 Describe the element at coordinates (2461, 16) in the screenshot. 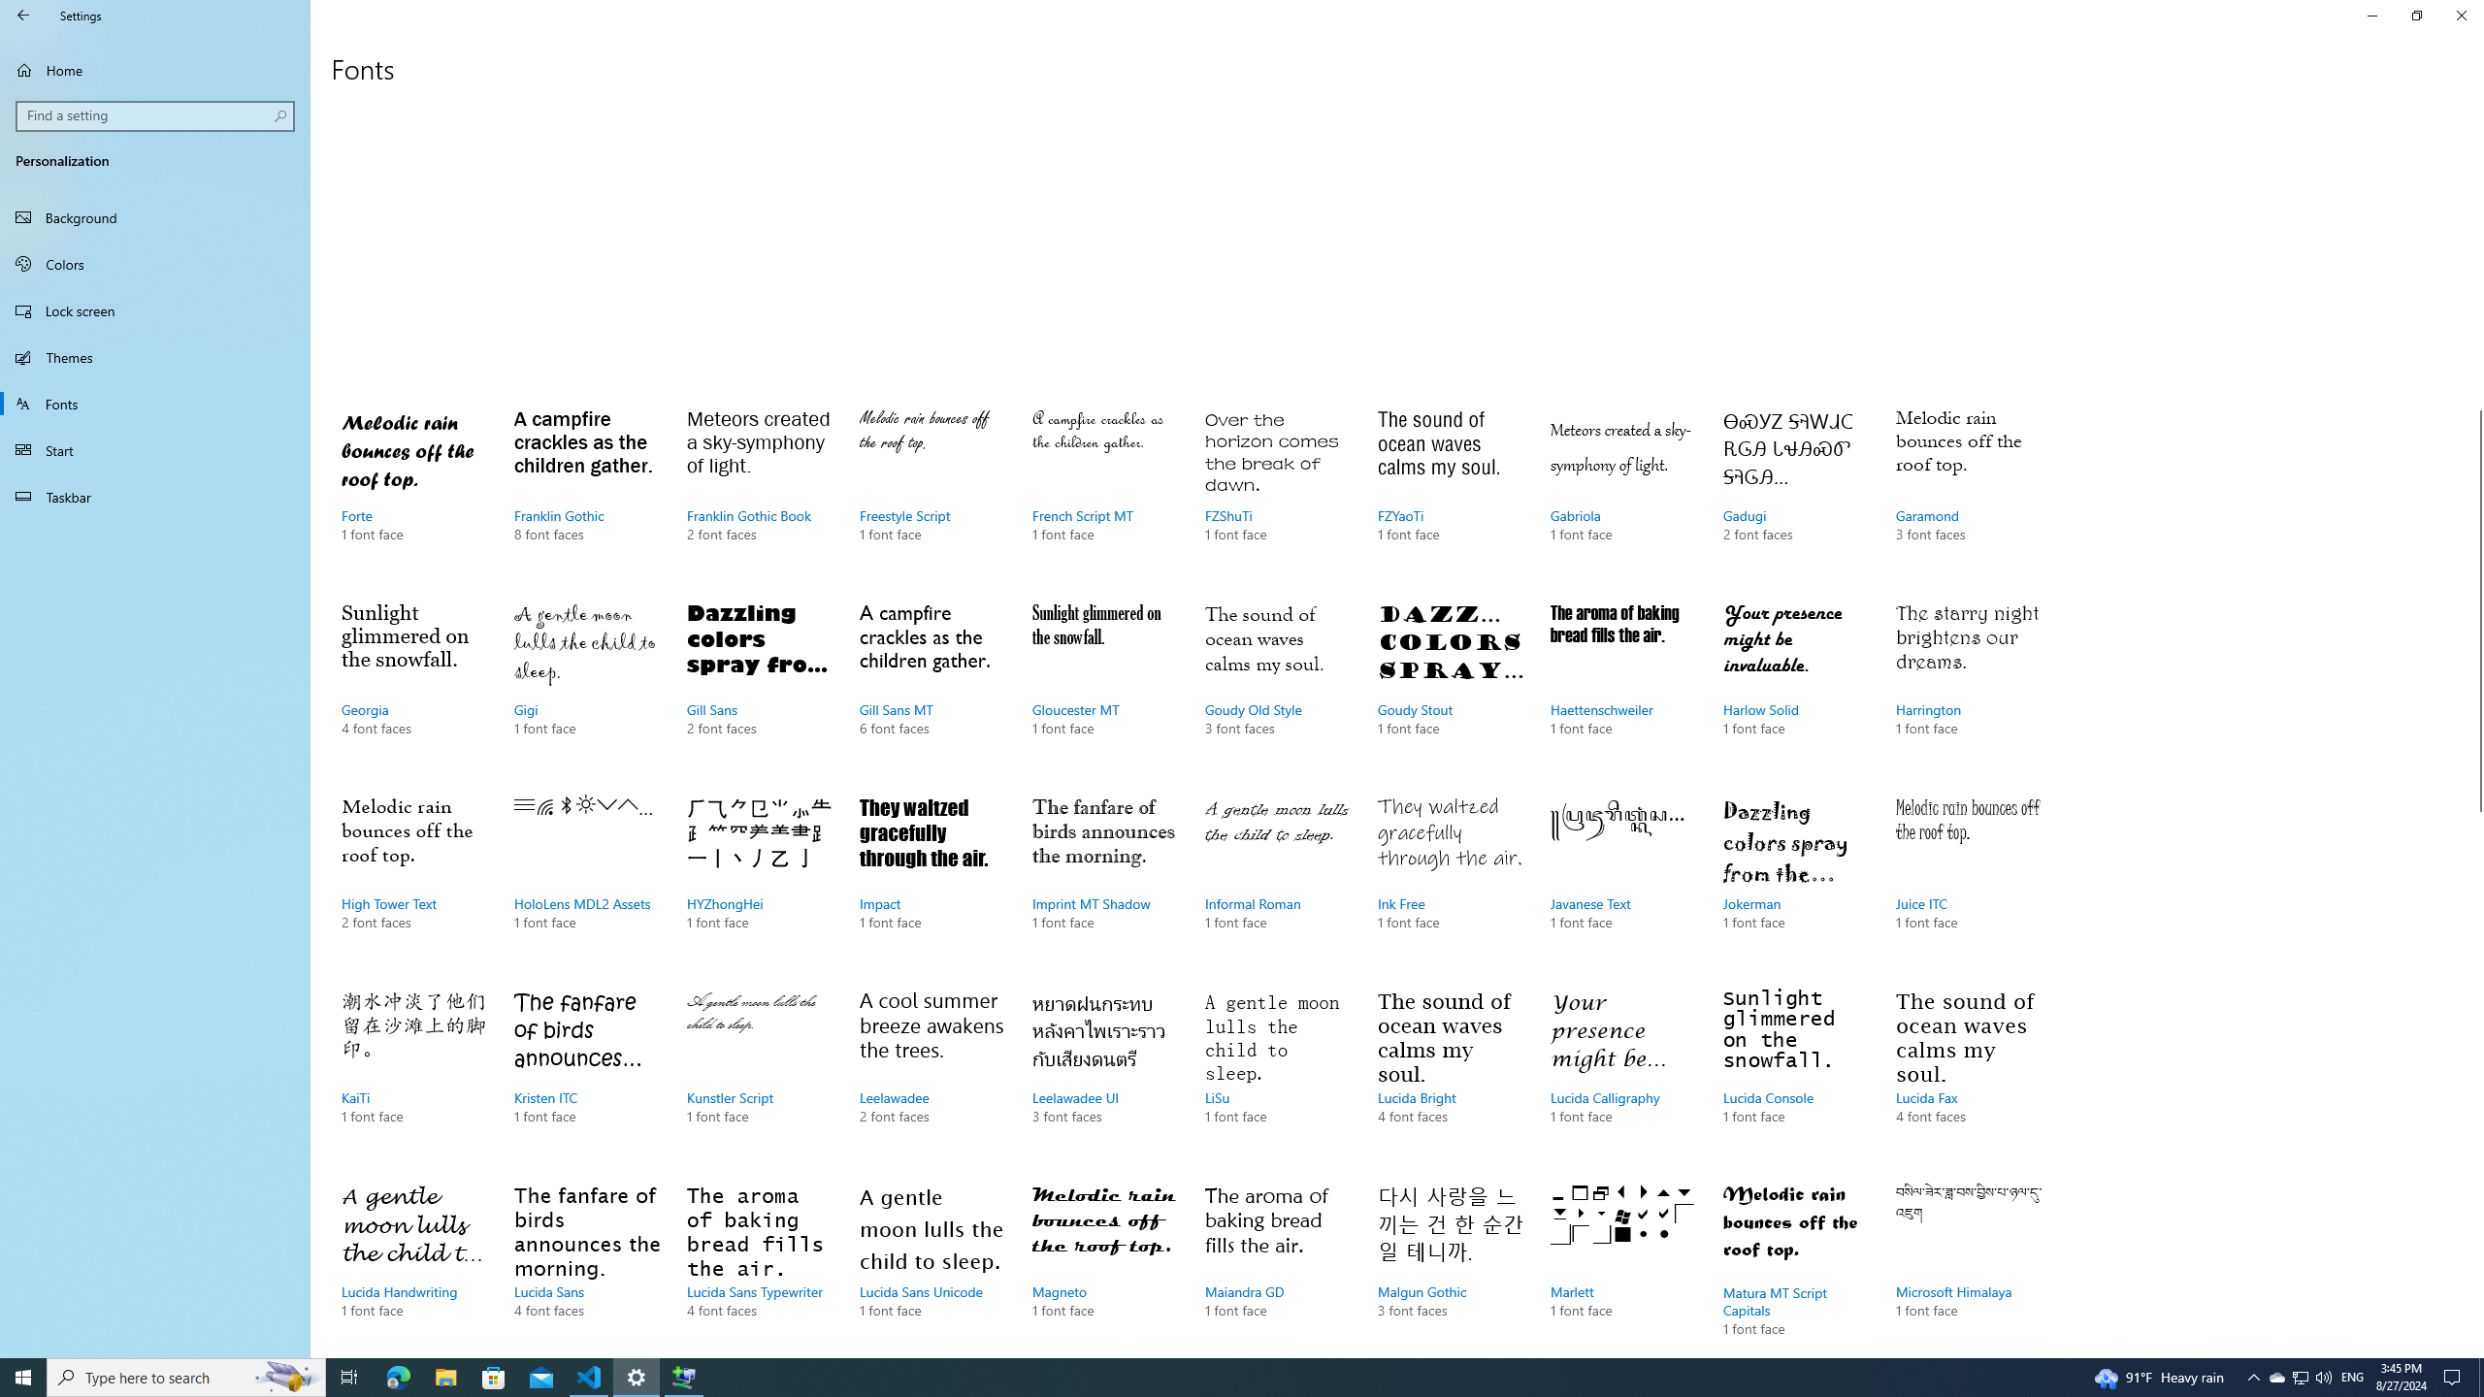

I see `Close Settings` at that location.